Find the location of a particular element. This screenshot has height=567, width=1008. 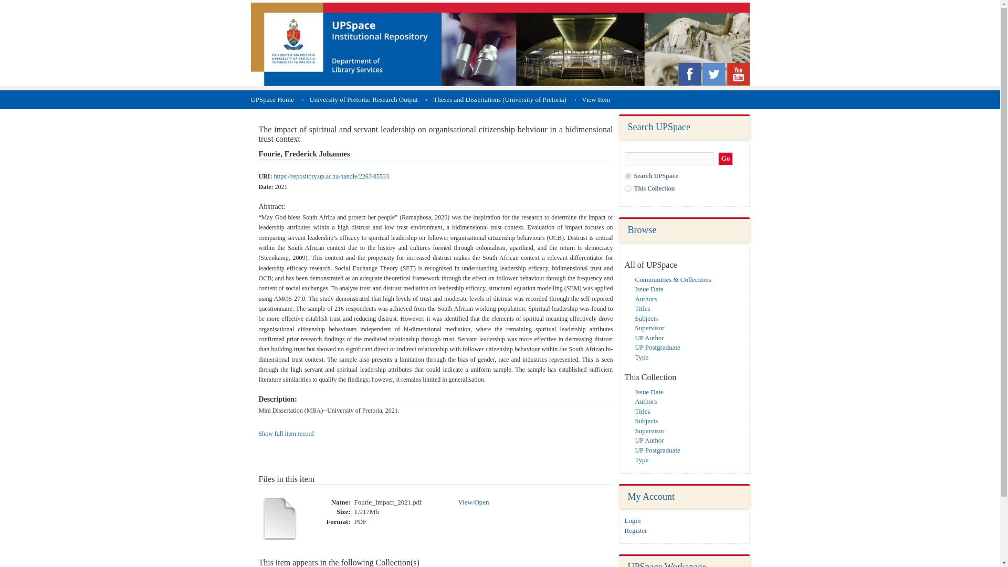

Subjects is located at coordinates (646, 318).